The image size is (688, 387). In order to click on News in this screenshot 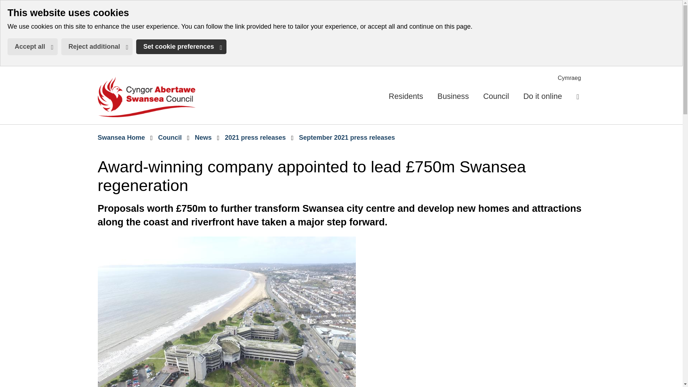, I will do `click(578, 96)`.